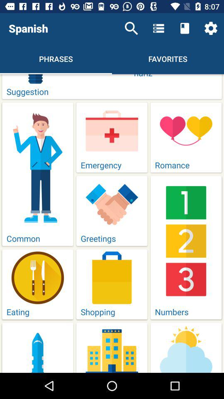 This screenshot has height=399, width=224. What do you see at coordinates (131, 28) in the screenshot?
I see `choose icon to the right of spanish item` at bounding box center [131, 28].